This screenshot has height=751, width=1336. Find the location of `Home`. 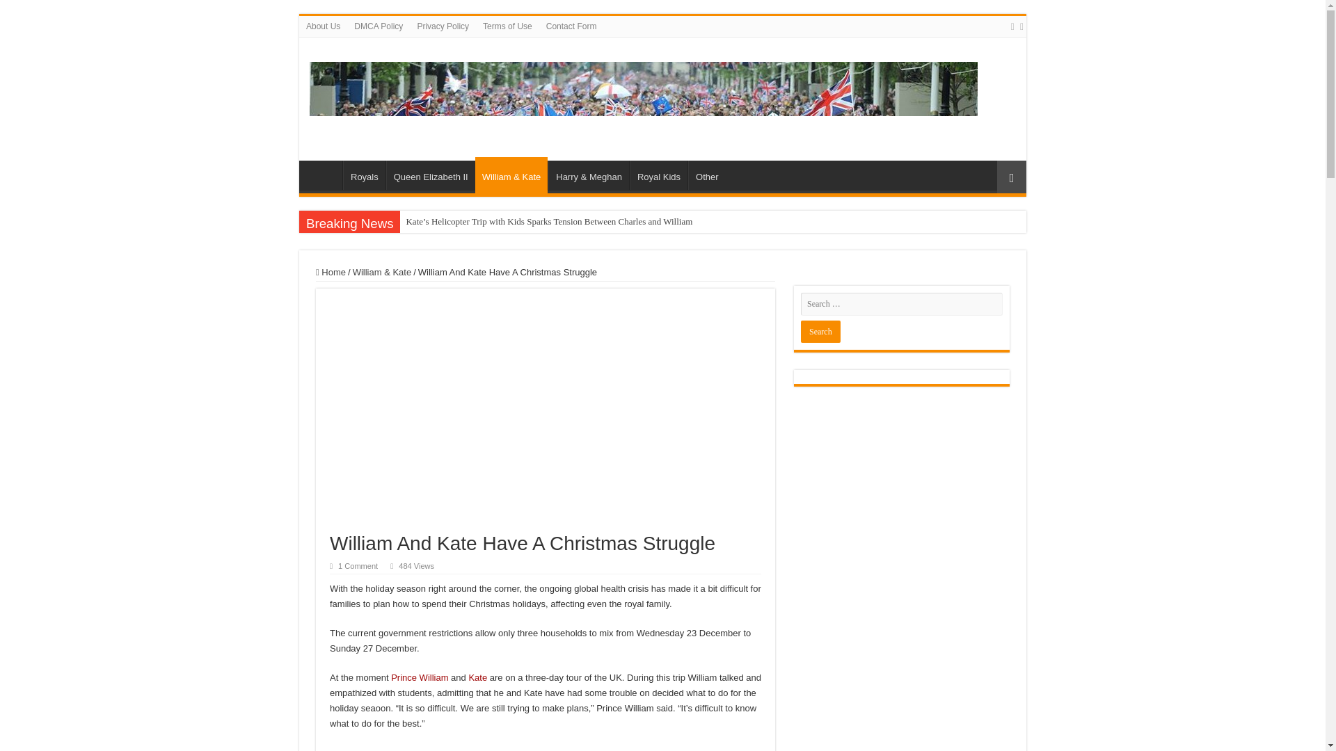

Home is located at coordinates (324, 175).